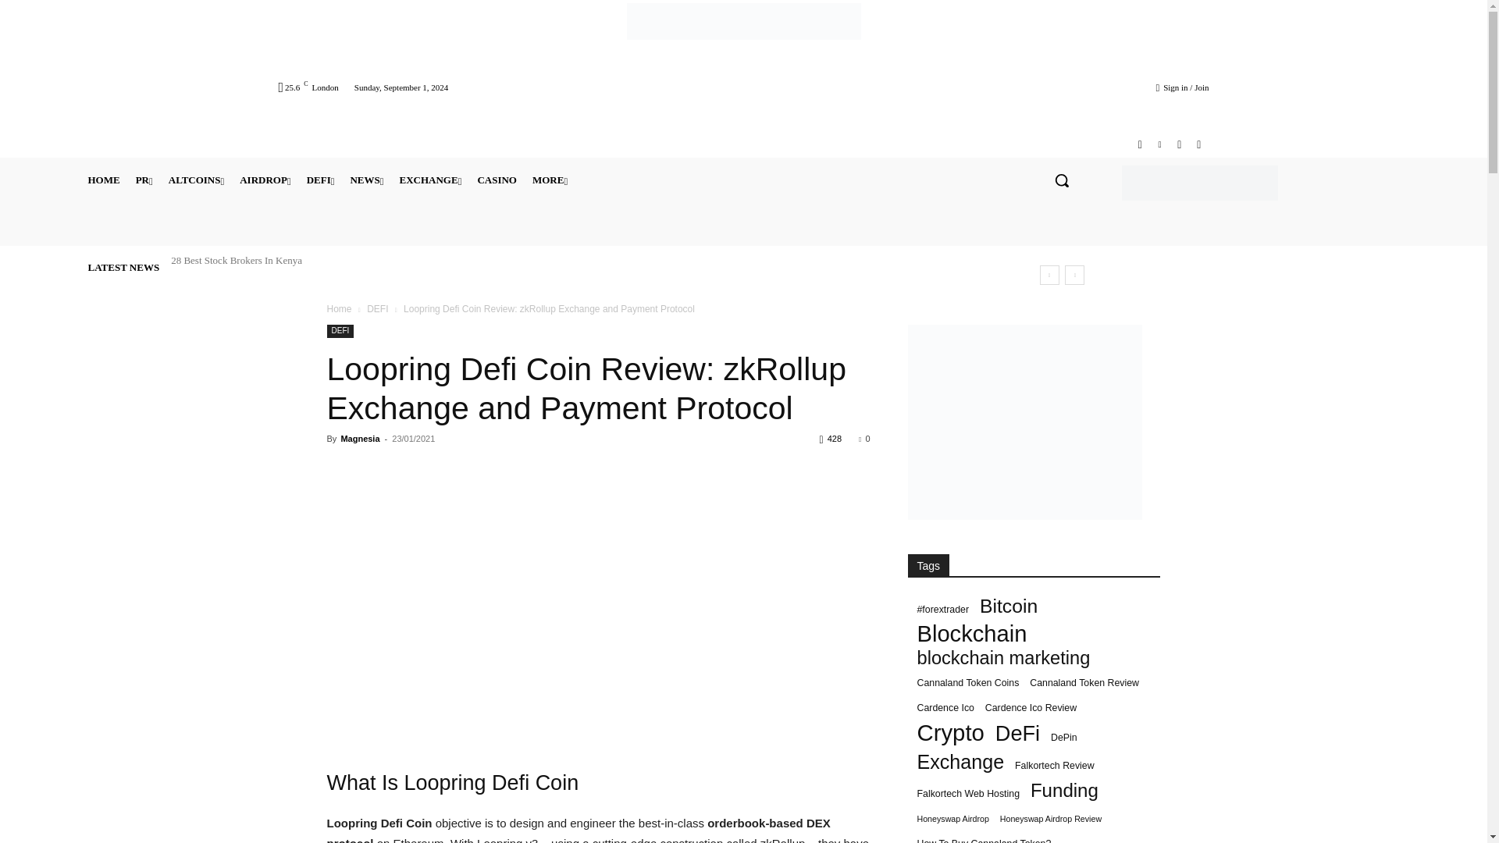 The height and width of the screenshot is (843, 1499). Describe the element at coordinates (1198, 144) in the screenshot. I see `Twitter` at that location.